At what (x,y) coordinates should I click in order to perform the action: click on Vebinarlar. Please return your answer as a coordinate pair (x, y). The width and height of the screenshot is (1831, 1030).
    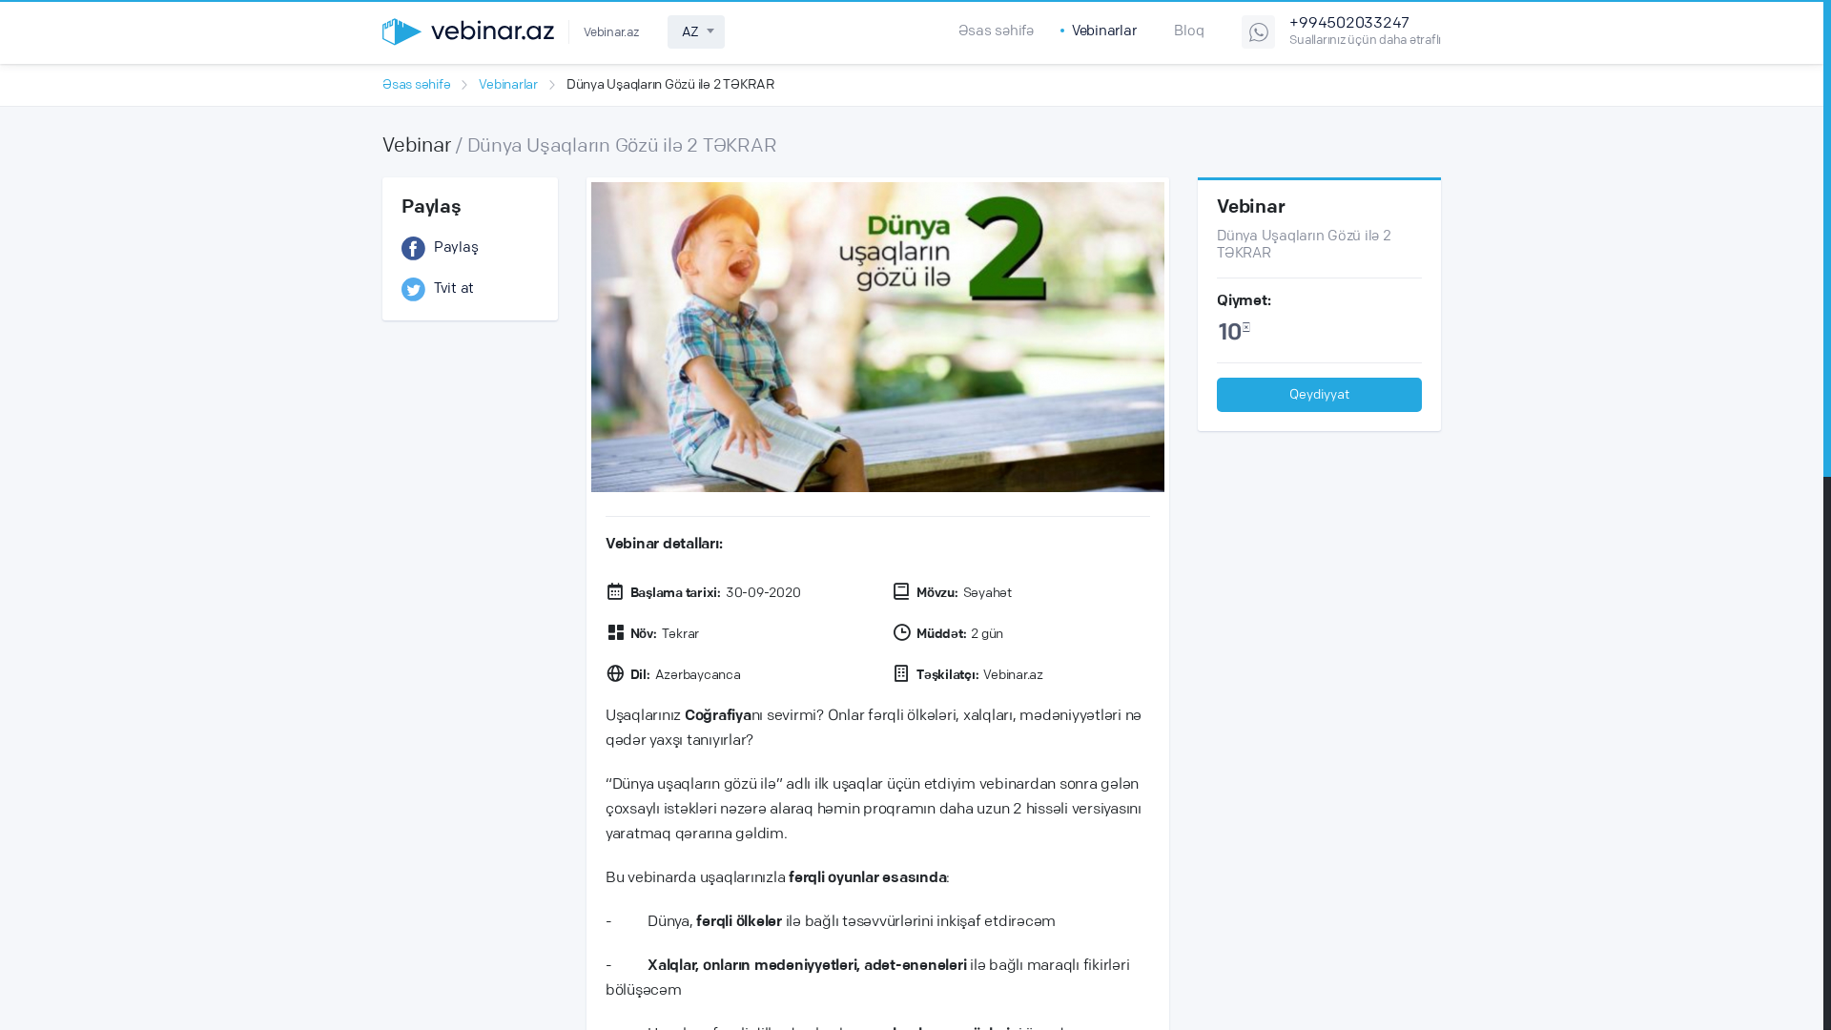
    Looking at the image, I should click on (508, 86).